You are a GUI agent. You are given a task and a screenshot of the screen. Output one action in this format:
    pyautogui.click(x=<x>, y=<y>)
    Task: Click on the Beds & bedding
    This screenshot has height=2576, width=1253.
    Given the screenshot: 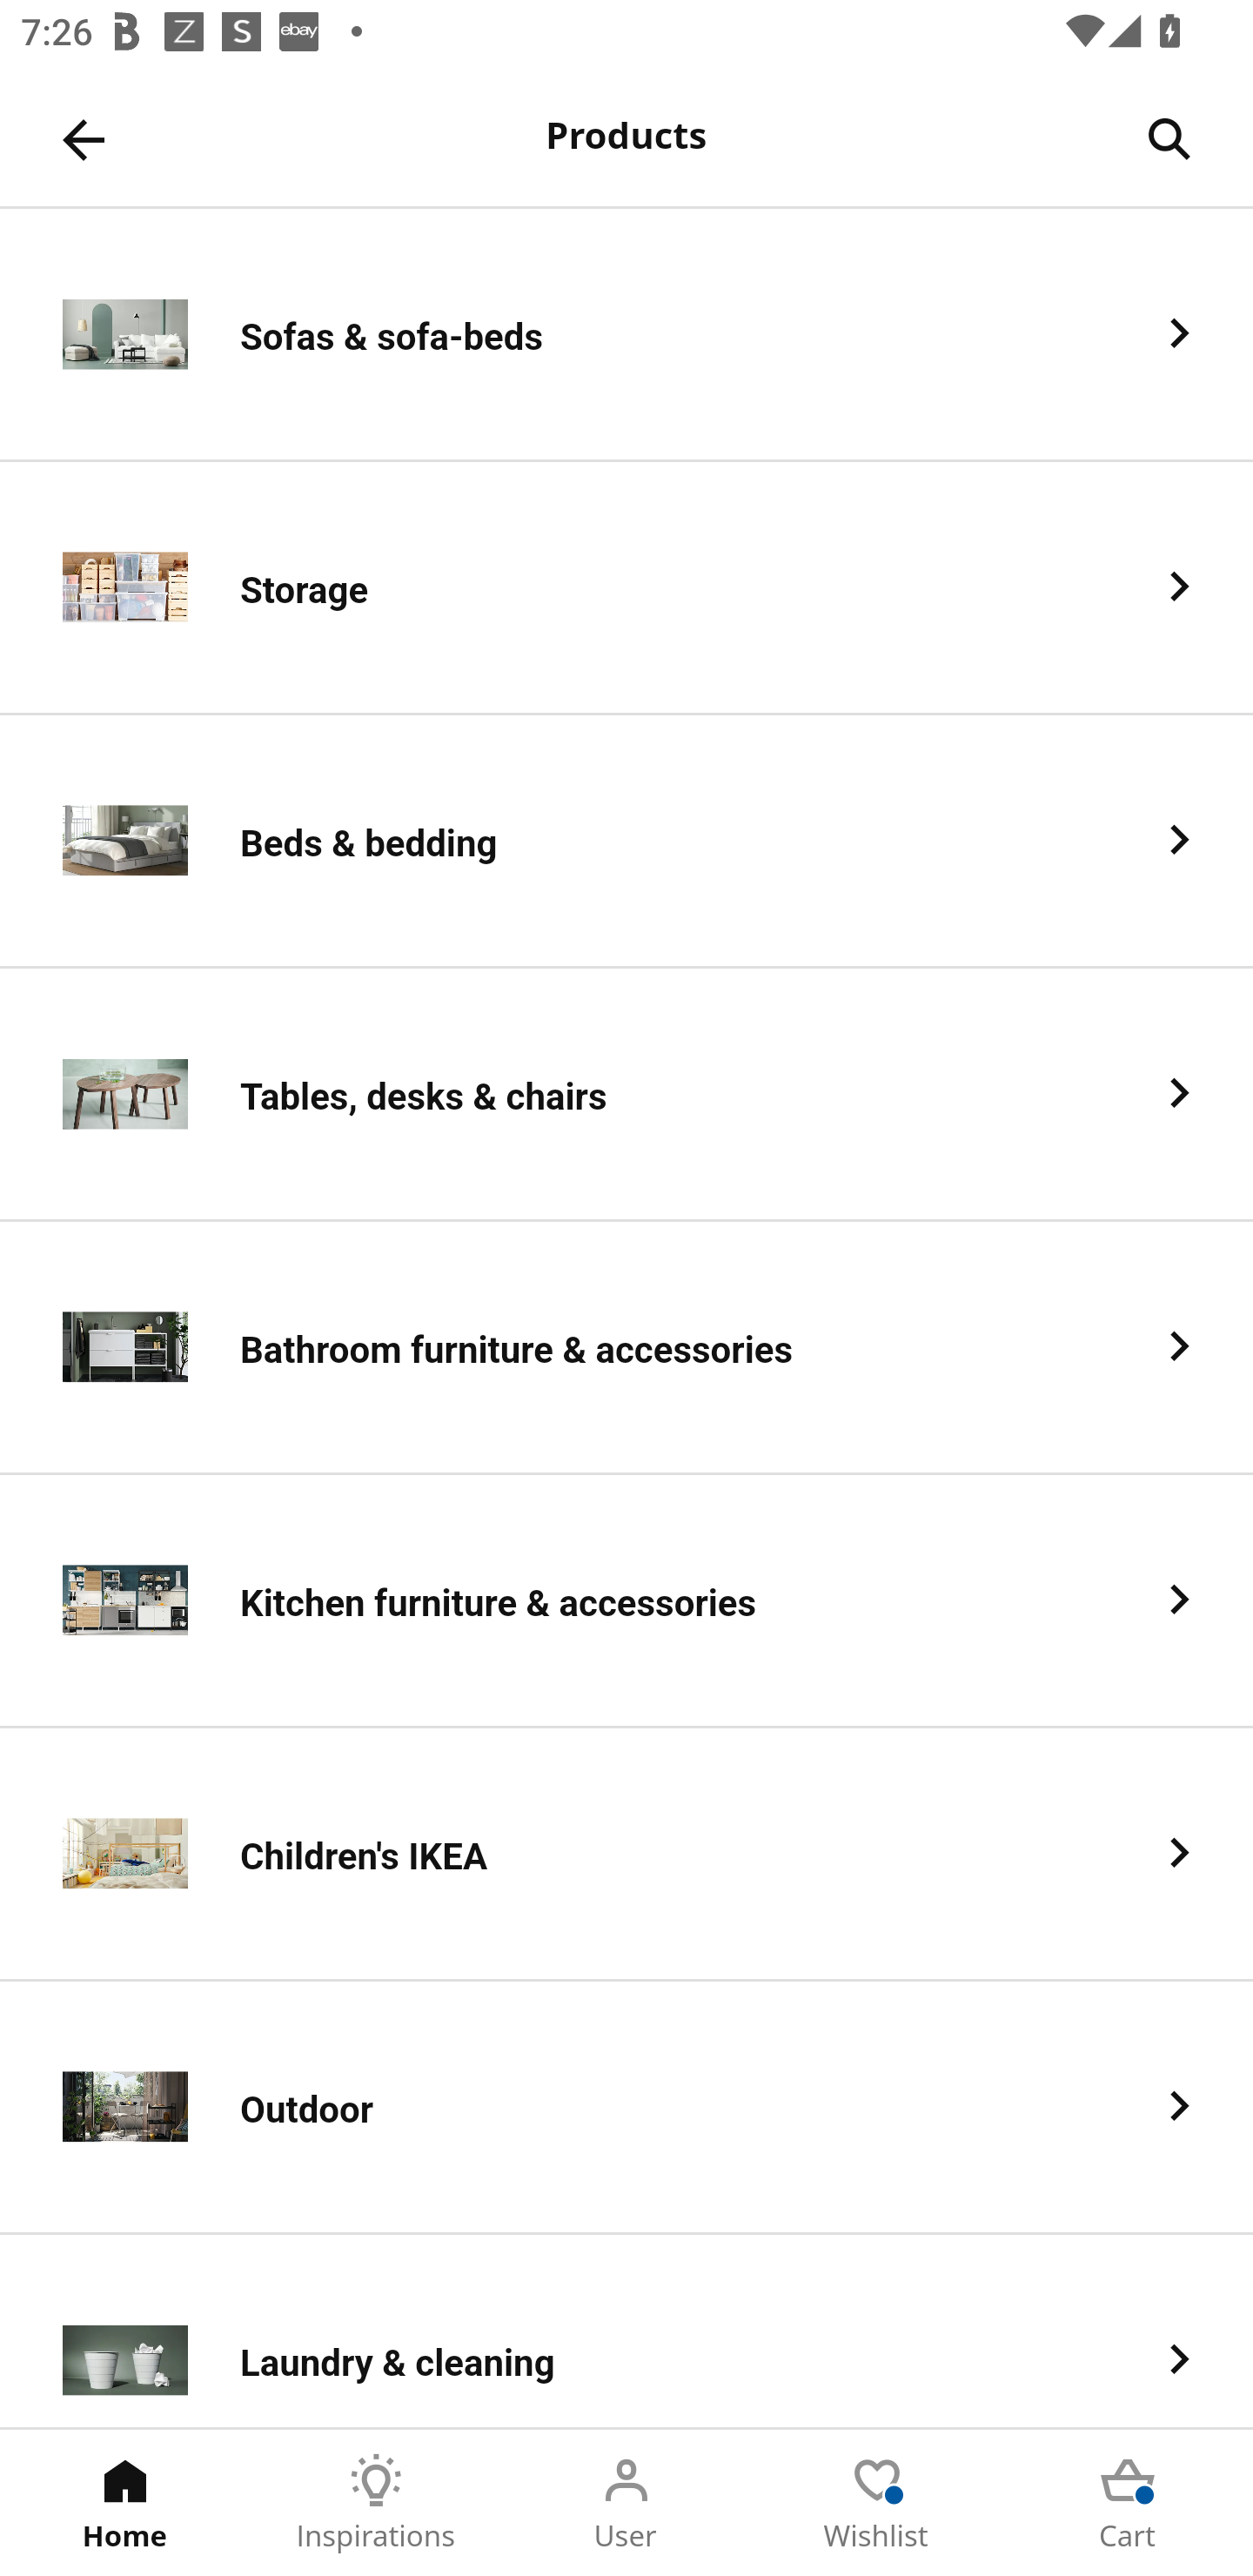 What is the action you would take?
    pyautogui.click(x=626, y=842)
    